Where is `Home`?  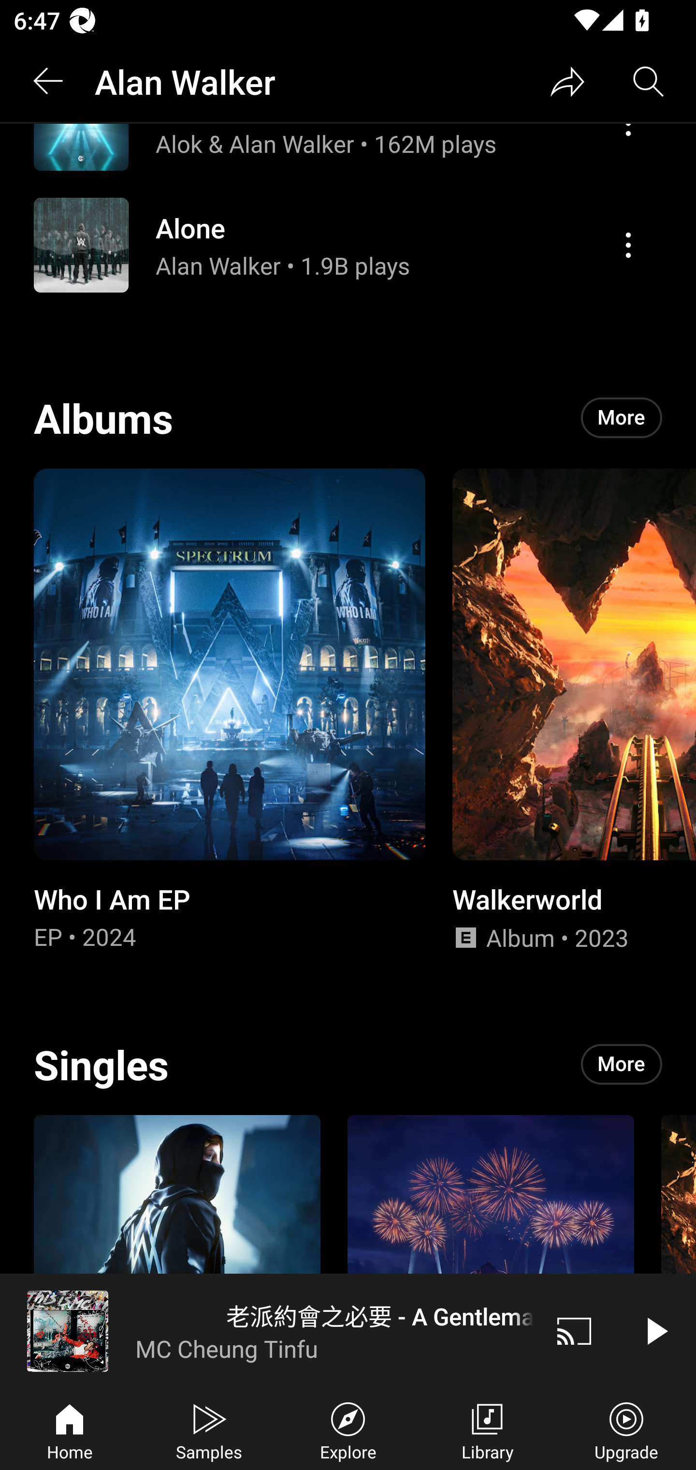
Home is located at coordinates (70, 1429).